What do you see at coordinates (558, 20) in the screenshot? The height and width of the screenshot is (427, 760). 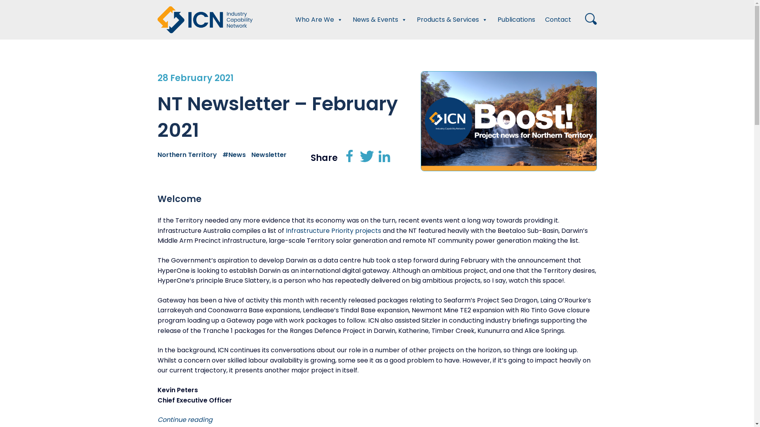 I see `Contact` at bounding box center [558, 20].